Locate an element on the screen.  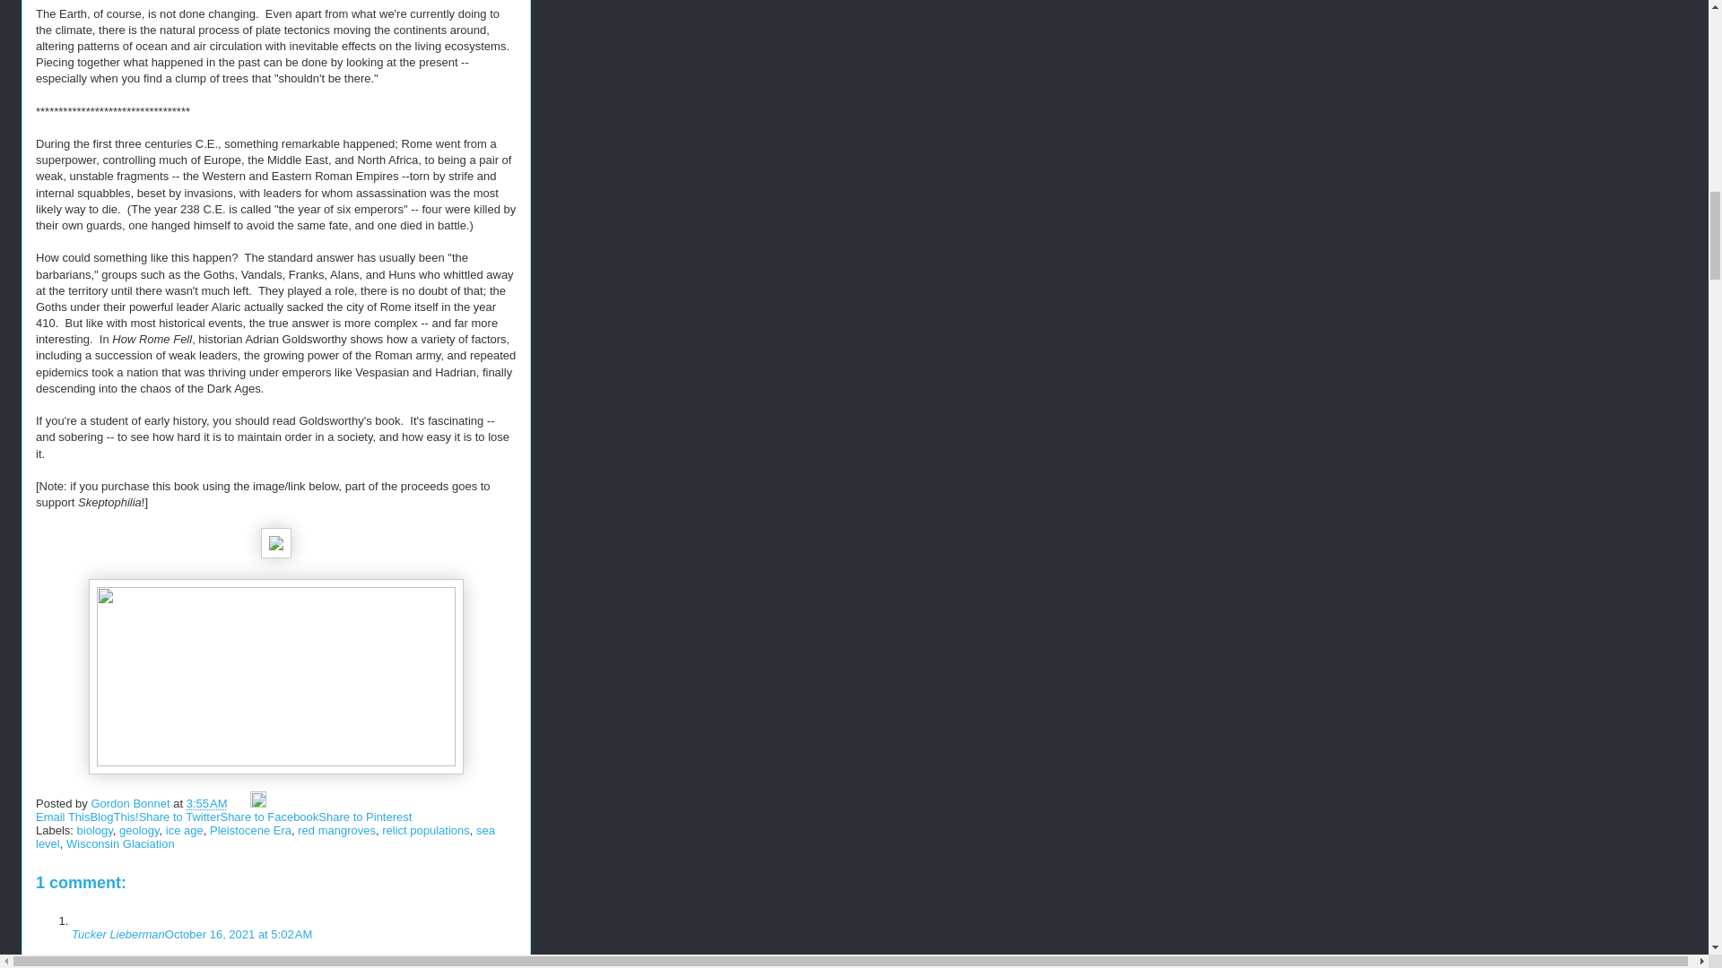
Edit Post is located at coordinates (258, 803).